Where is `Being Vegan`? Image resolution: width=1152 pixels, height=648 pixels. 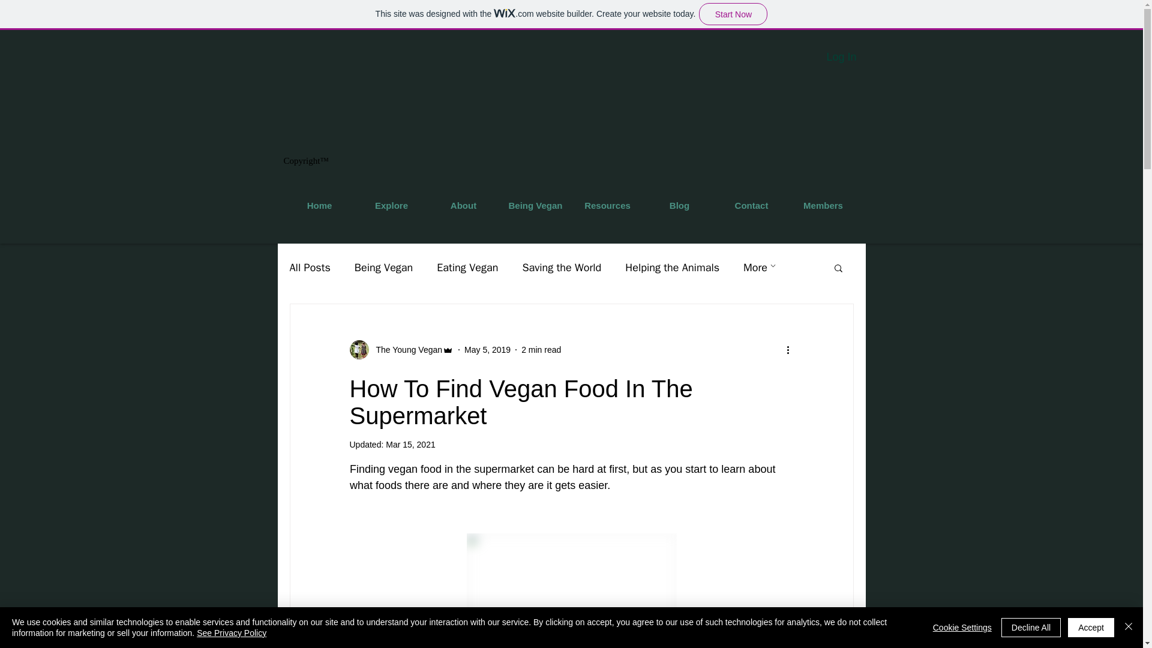
Being Vegan is located at coordinates (383, 268).